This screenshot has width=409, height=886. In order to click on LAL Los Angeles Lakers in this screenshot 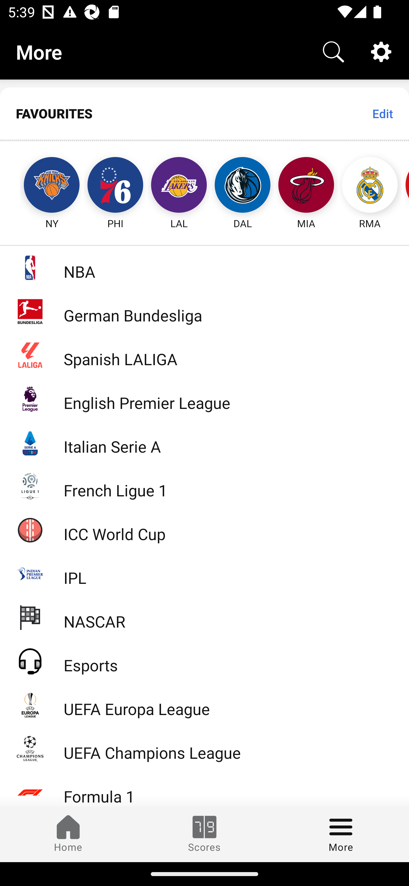, I will do `click(179, 186)`.